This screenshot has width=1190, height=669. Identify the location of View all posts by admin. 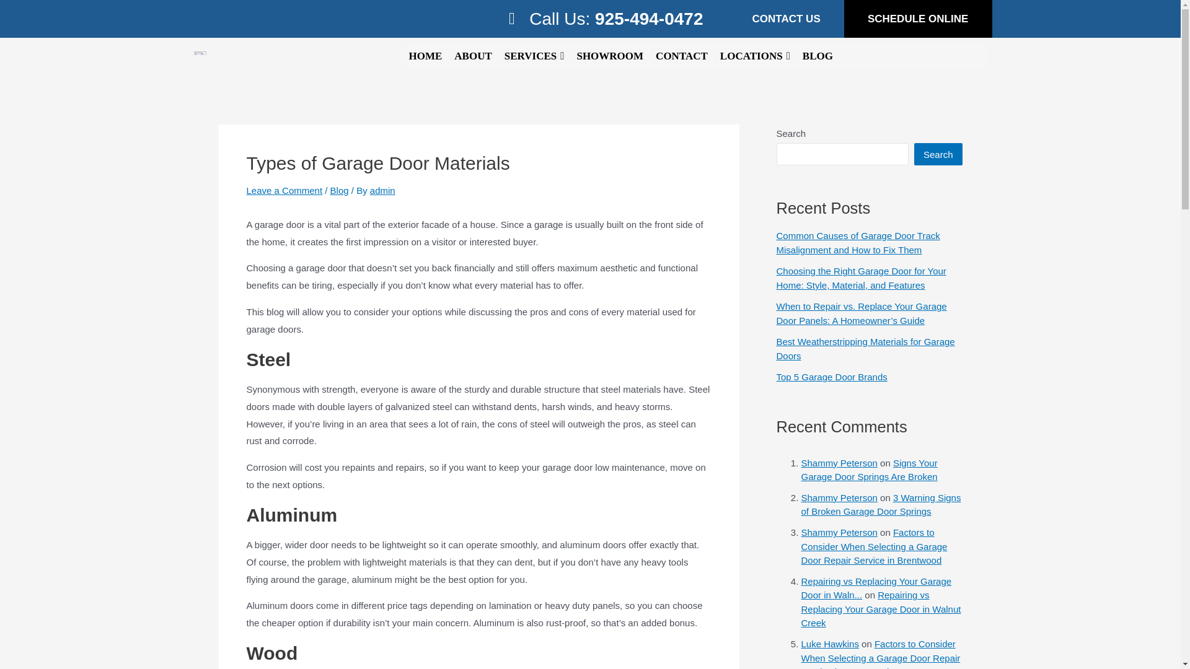
(382, 191).